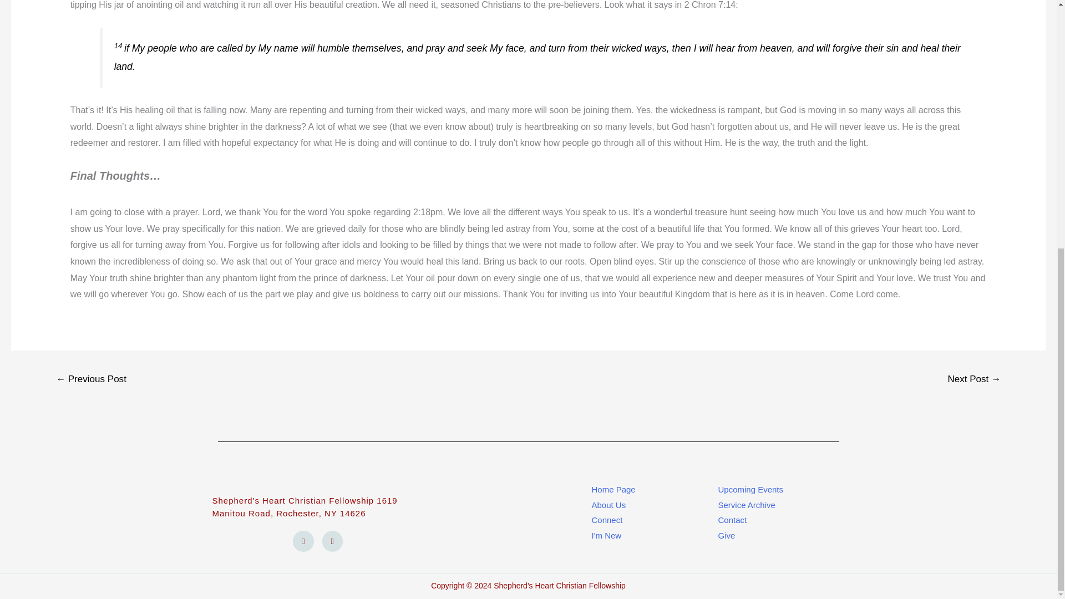 This screenshot has height=599, width=1065. What do you see at coordinates (655, 536) in the screenshot?
I see `I'm New` at bounding box center [655, 536].